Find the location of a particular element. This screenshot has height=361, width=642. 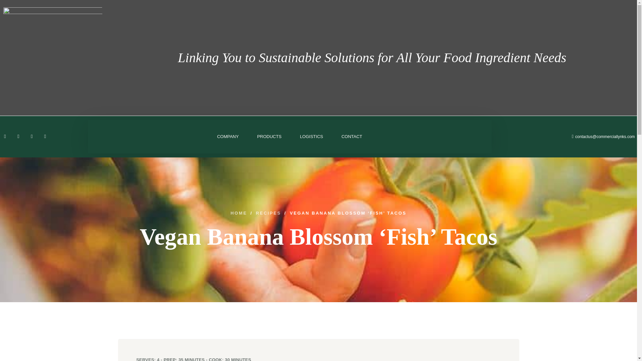

PRODUCTS is located at coordinates (270, 136).